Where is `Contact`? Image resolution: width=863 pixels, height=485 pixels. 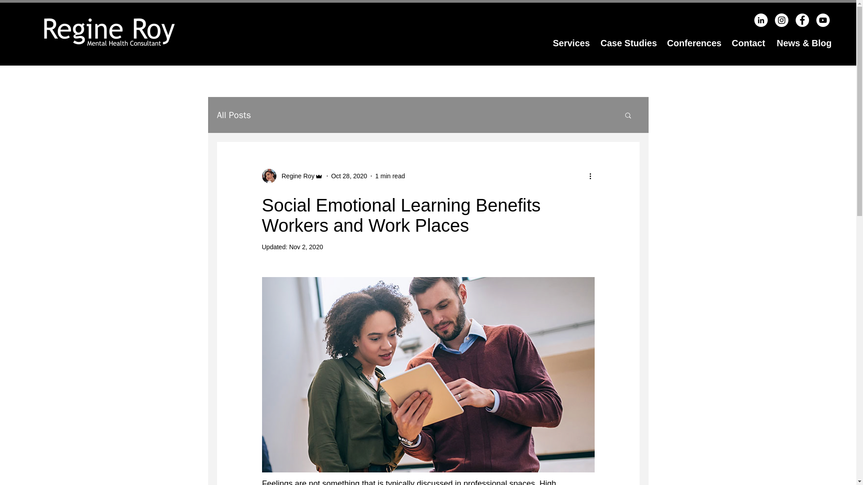 Contact is located at coordinates (747, 43).